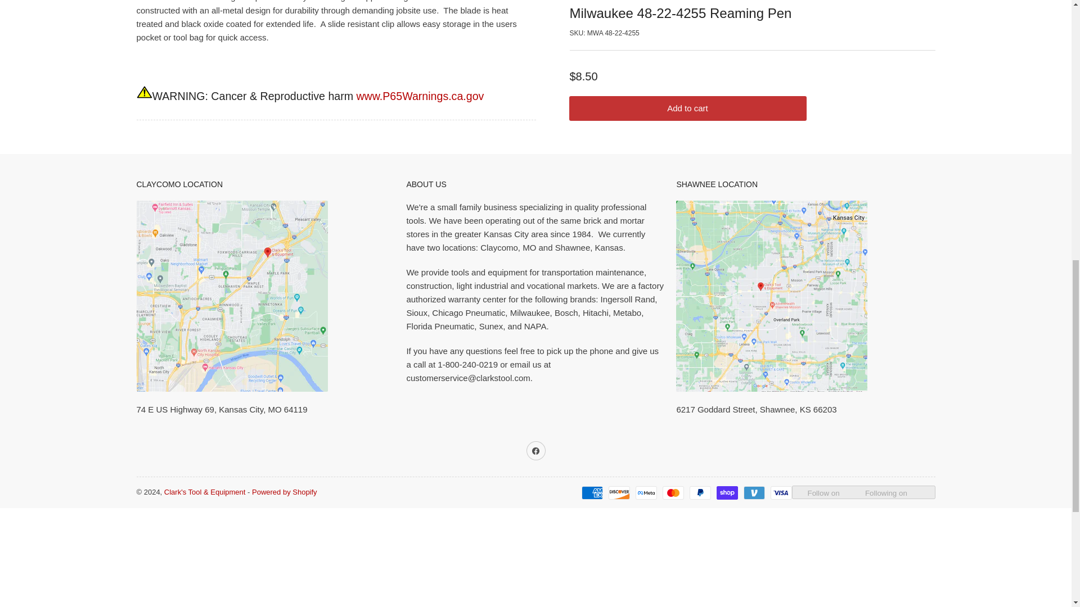 This screenshot has height=607, width=1080. Describe the element at coordinates (592, 492) in the screenshot. I see `American Express` at that location.